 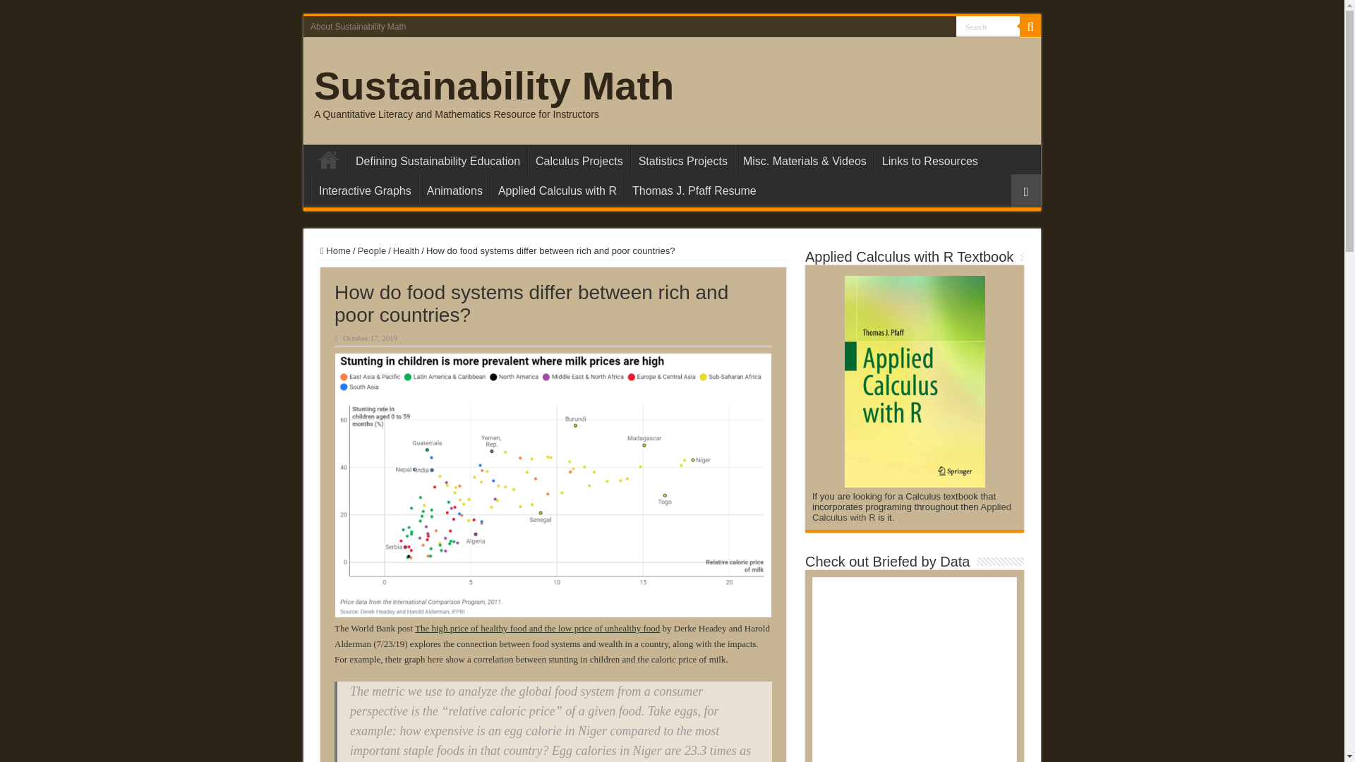 I want to click on Animations, so click(x=454, y=189).